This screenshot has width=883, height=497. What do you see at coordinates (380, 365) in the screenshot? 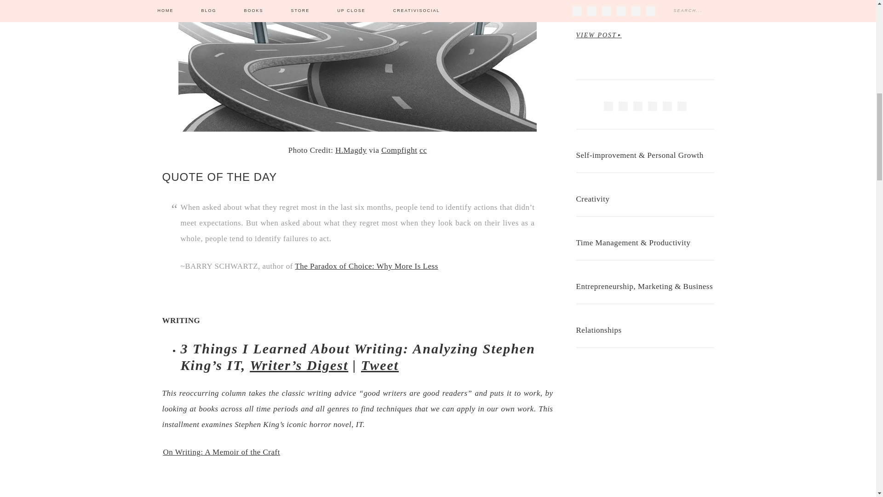
I see `Tweet` at bounding box center [380, 365].